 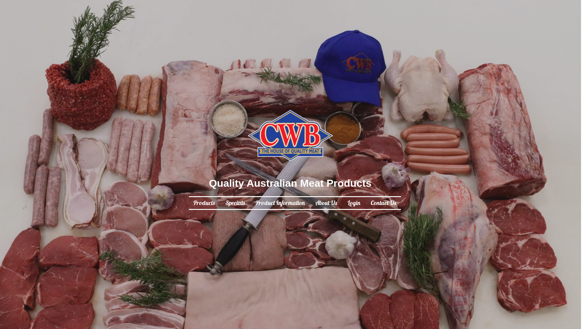 What do you see at coordinates (204, 203) in the screenshot?
I see `Products` at bounding box center [204, 203].